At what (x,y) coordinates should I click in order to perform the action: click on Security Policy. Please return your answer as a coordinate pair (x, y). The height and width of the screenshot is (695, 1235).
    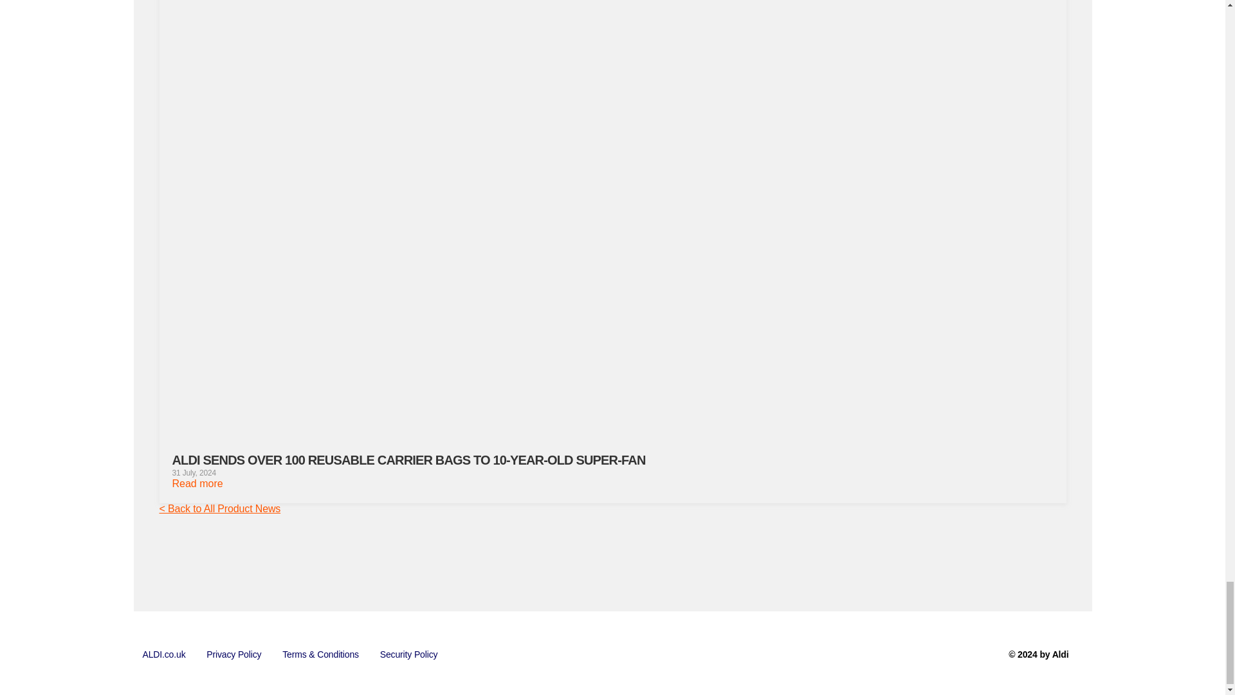
    Looking at the image, I should click on (409, 654).